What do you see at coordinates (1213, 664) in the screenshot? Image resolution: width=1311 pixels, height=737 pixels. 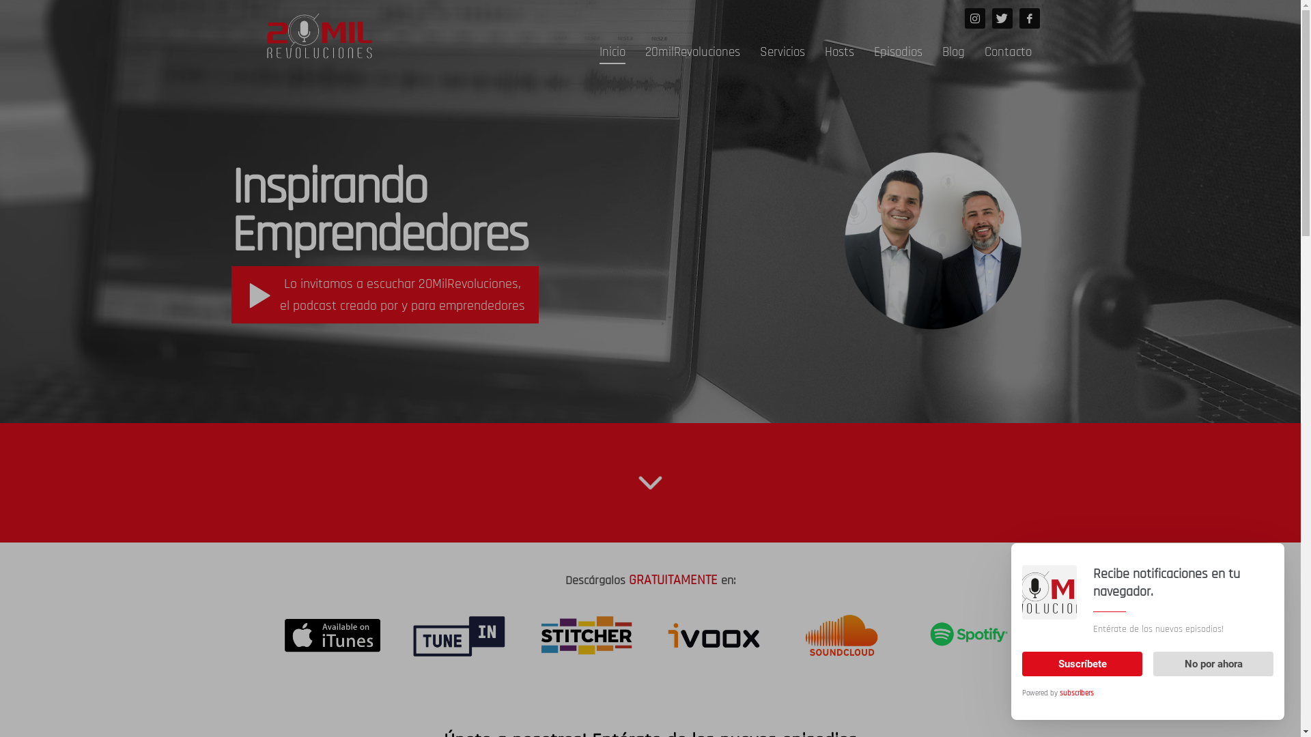 I see `No por ahora` at bounding box center [1213, 664].